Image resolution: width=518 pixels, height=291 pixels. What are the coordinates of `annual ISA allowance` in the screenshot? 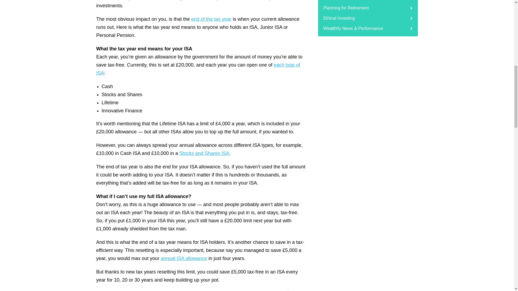 It's located at (184, 258).